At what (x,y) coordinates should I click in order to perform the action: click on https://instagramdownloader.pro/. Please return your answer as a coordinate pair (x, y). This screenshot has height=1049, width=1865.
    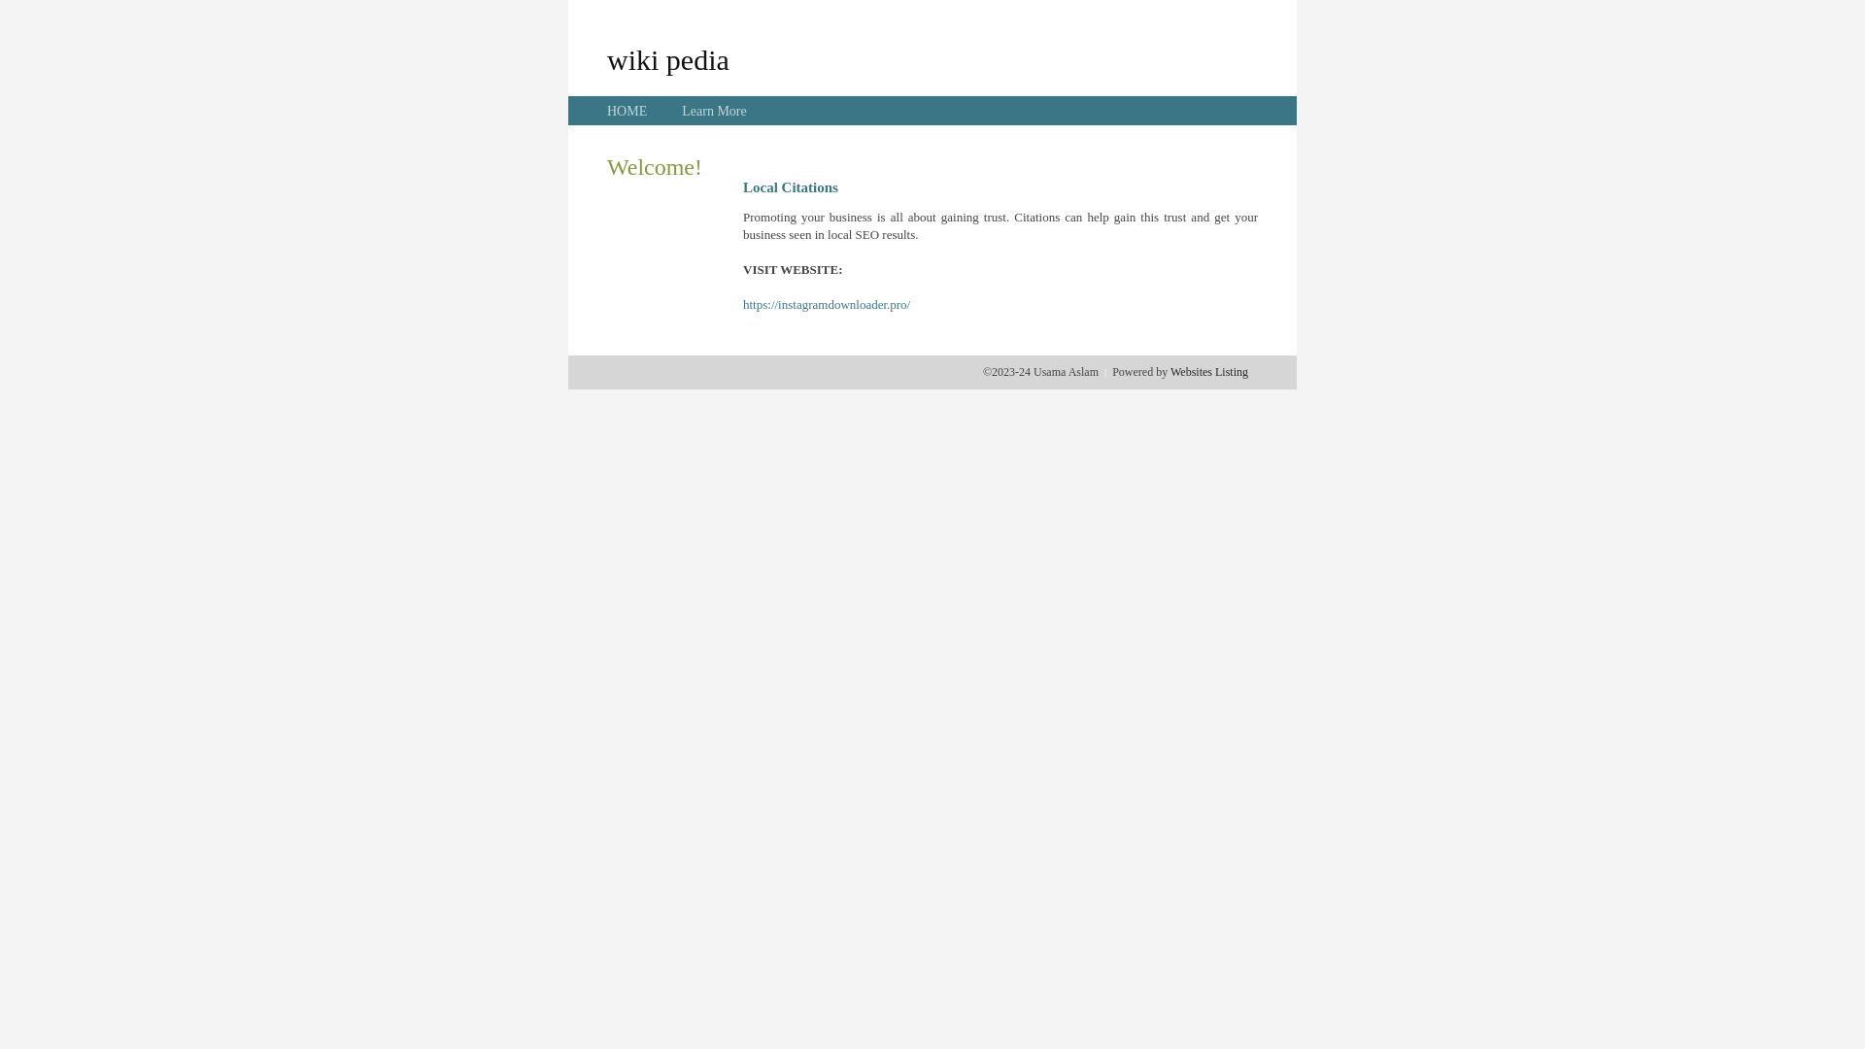
    Looking at the image, I should click on (827, 305).